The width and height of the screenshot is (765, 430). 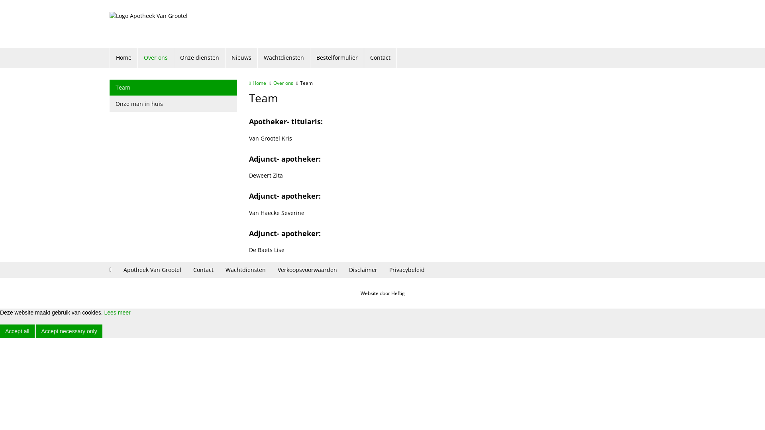 What do you see at coordinates (200, 58) in the screenshot?
I see `Onze diensten` at bounding box center [200, 58].